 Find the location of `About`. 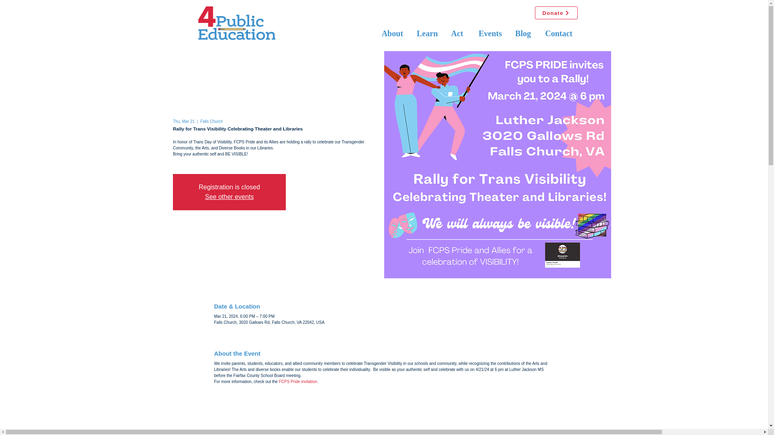

About is located at coordinates (391, 33).